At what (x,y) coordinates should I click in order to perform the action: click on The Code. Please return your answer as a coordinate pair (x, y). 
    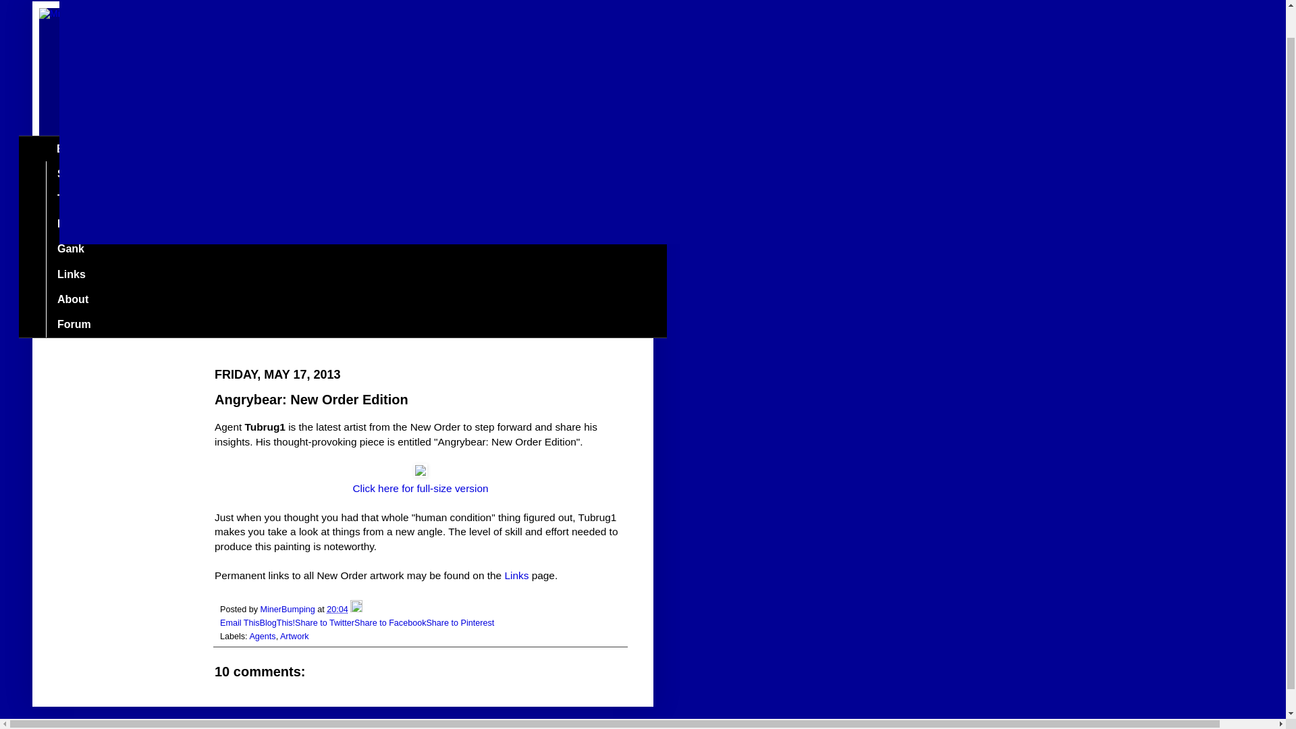
    Looking at the image, I should click on (81, 198).